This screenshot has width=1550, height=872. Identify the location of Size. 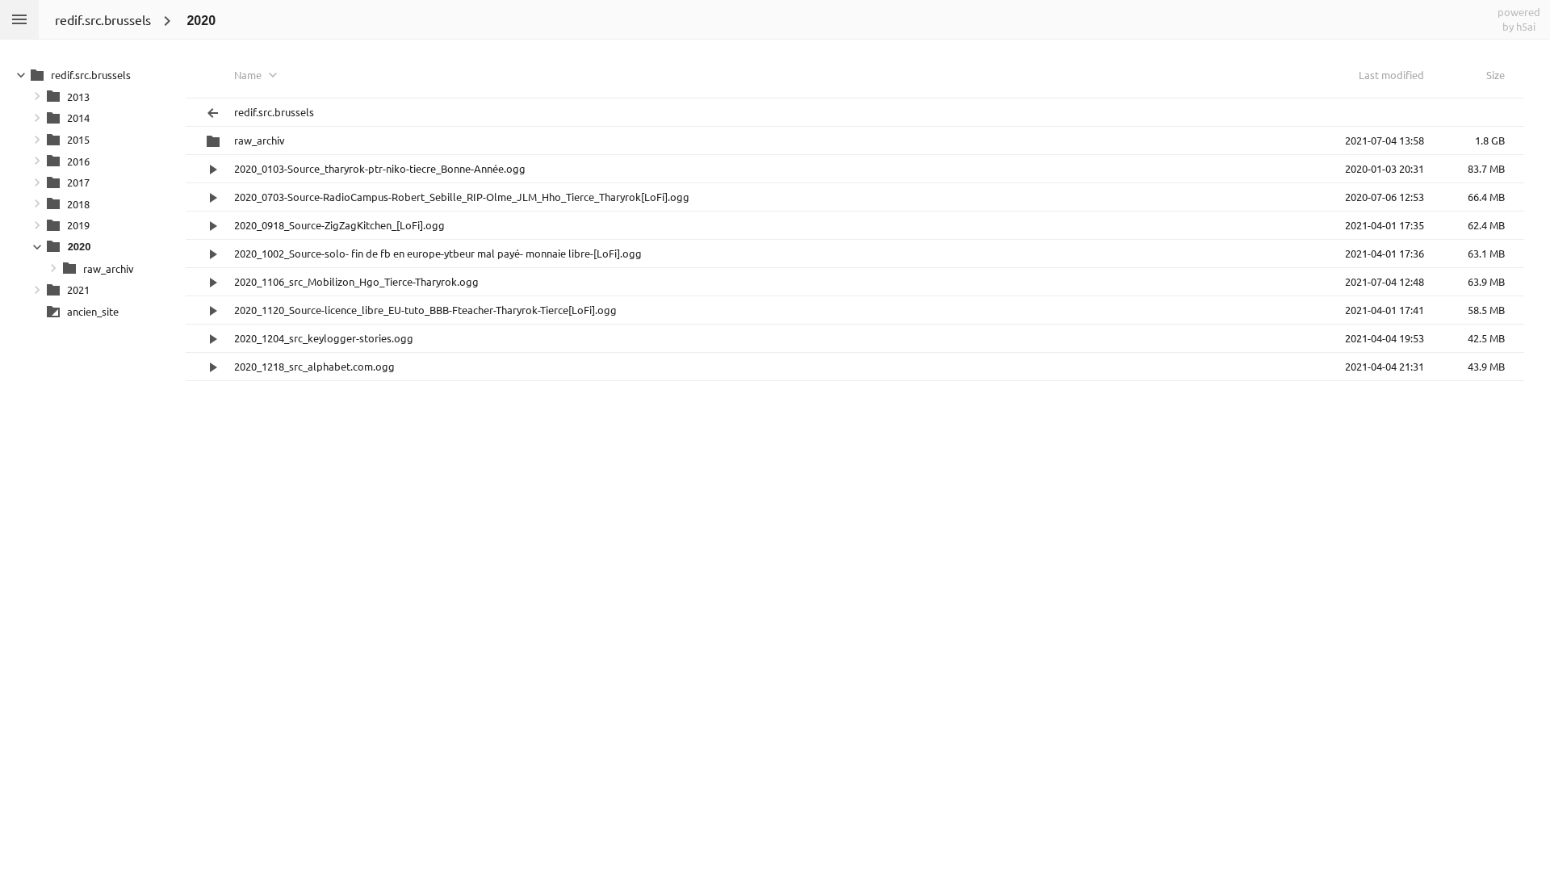
(1472, 82).